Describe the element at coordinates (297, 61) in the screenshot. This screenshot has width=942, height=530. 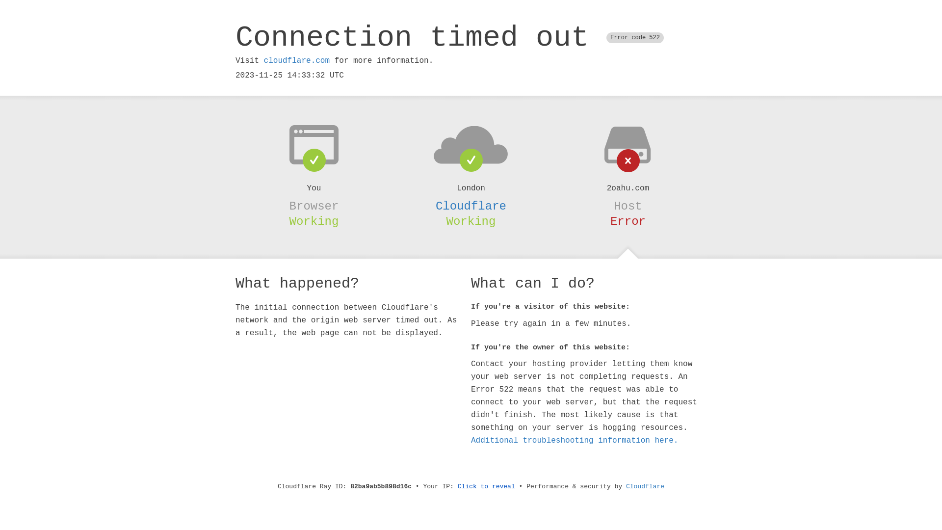
I see `cloudflare.com` at that location.